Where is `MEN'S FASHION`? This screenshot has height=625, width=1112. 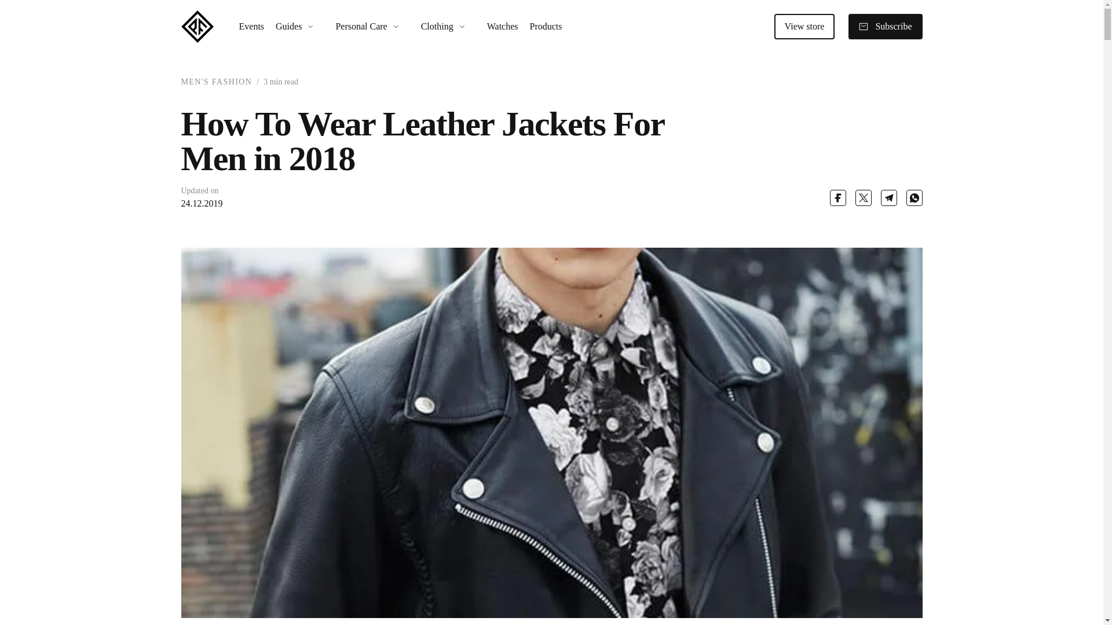
MEN'S FASHION is located at coordinates (216, 82).